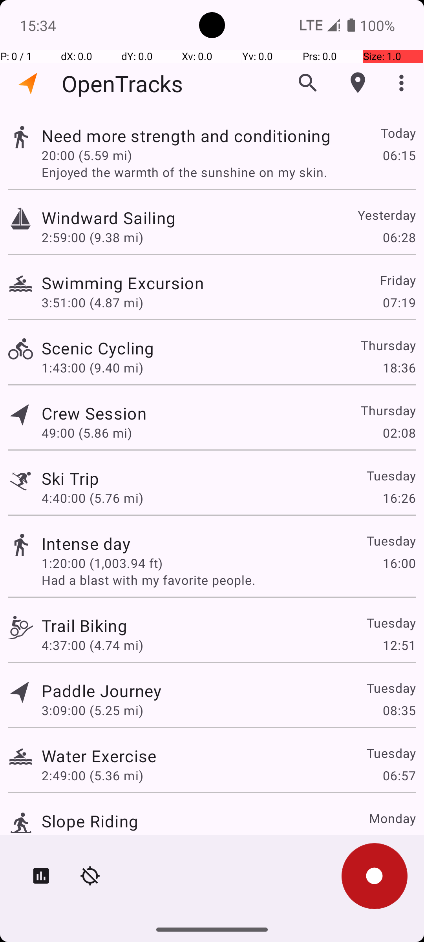  Describe the element at coordinates (93, 841) in the screenshot. I see `1:44:00 (9.94 mi)` at that location.